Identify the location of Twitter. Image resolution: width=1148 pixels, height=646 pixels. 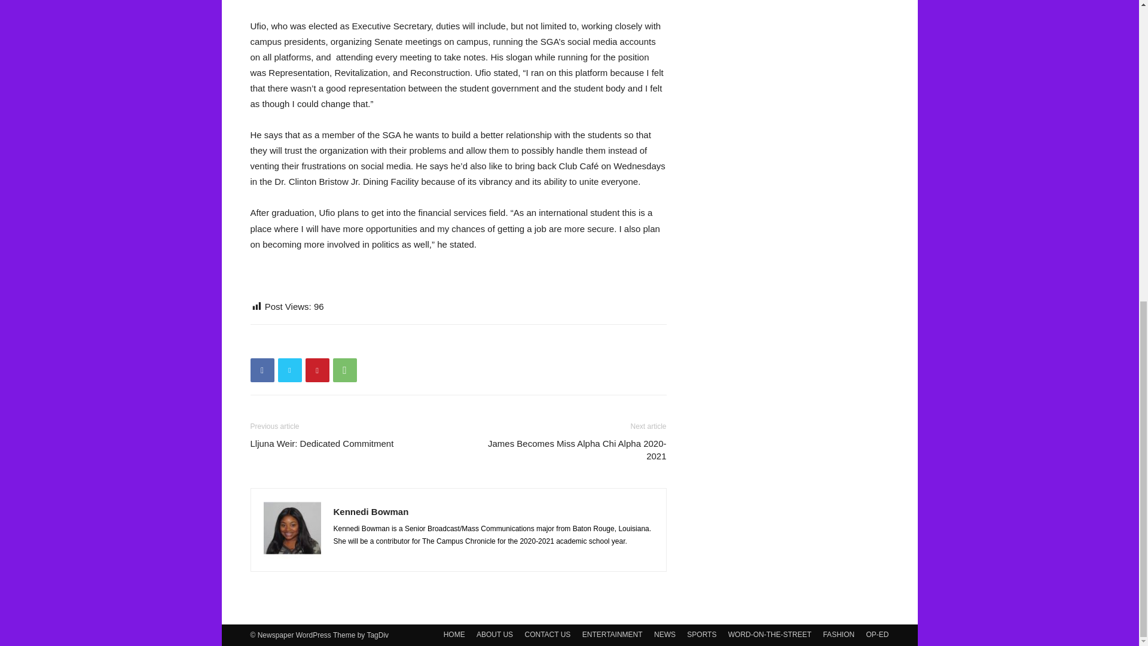
(289, 370).